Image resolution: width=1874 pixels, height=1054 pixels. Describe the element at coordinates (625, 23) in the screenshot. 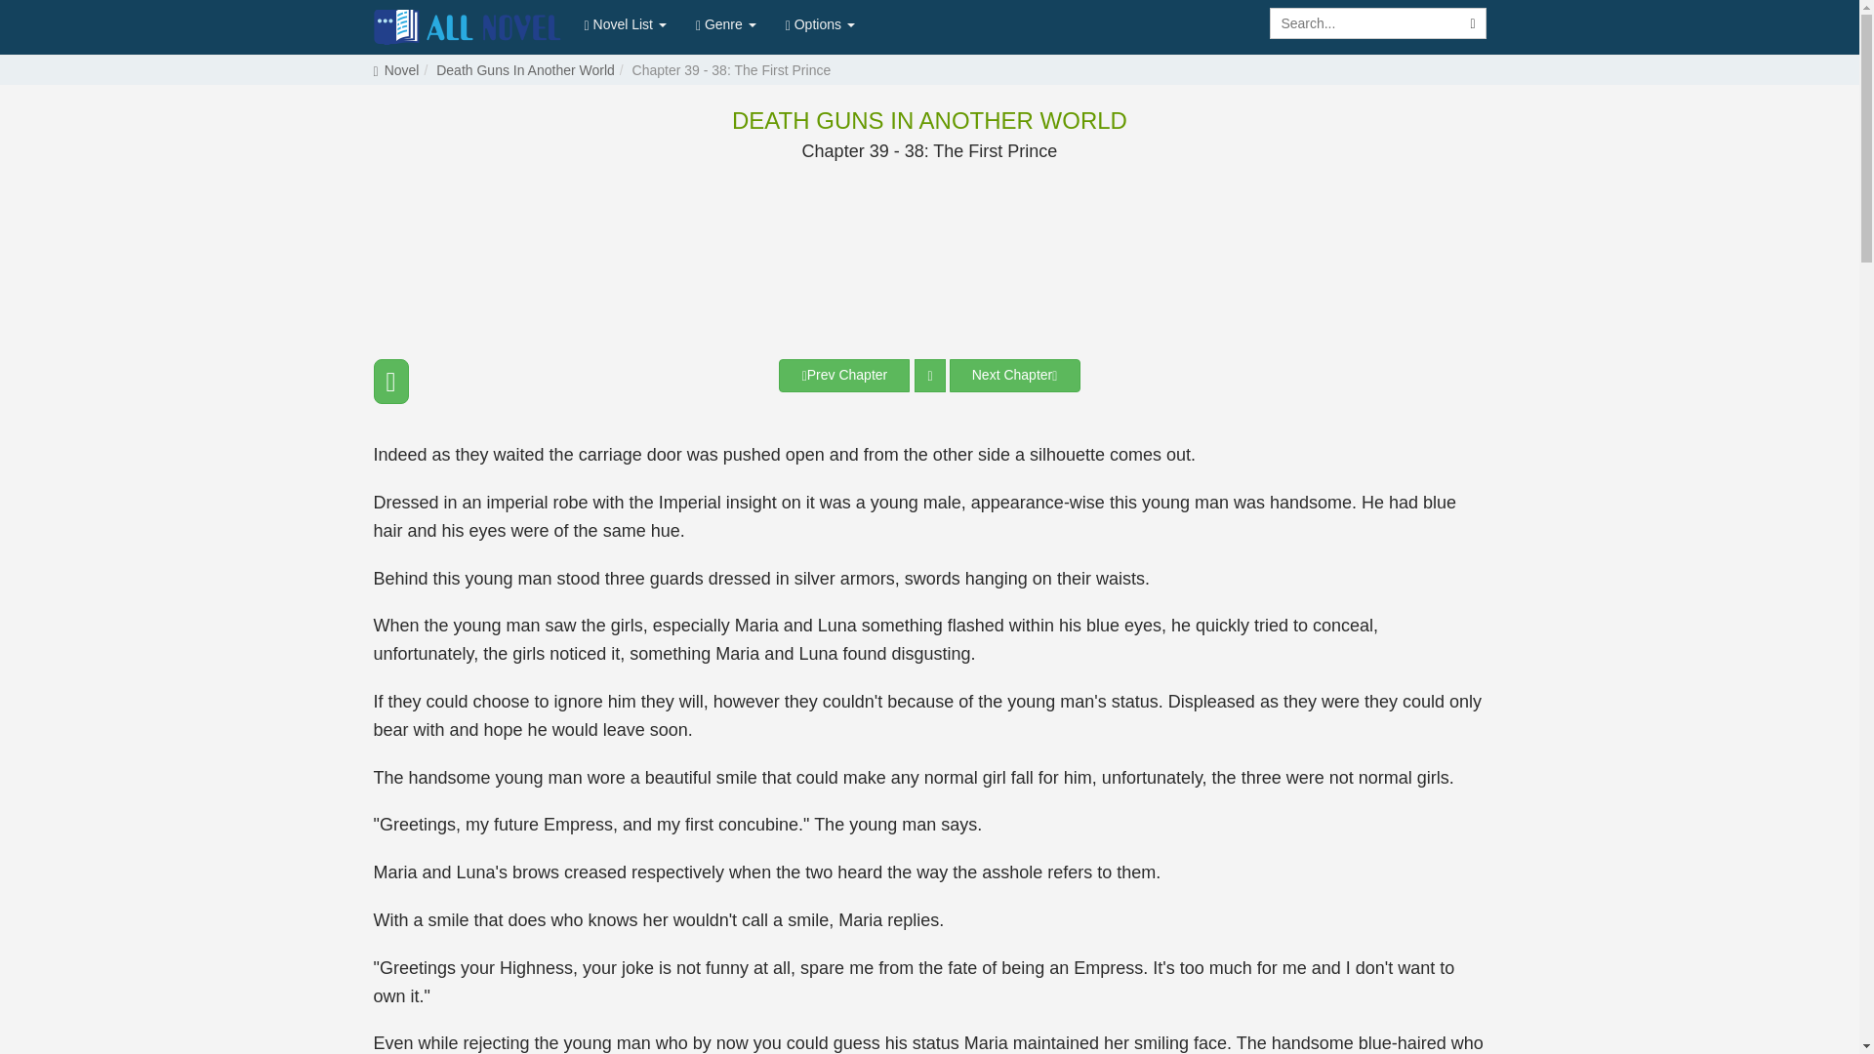

I see `Novel List` at that location.